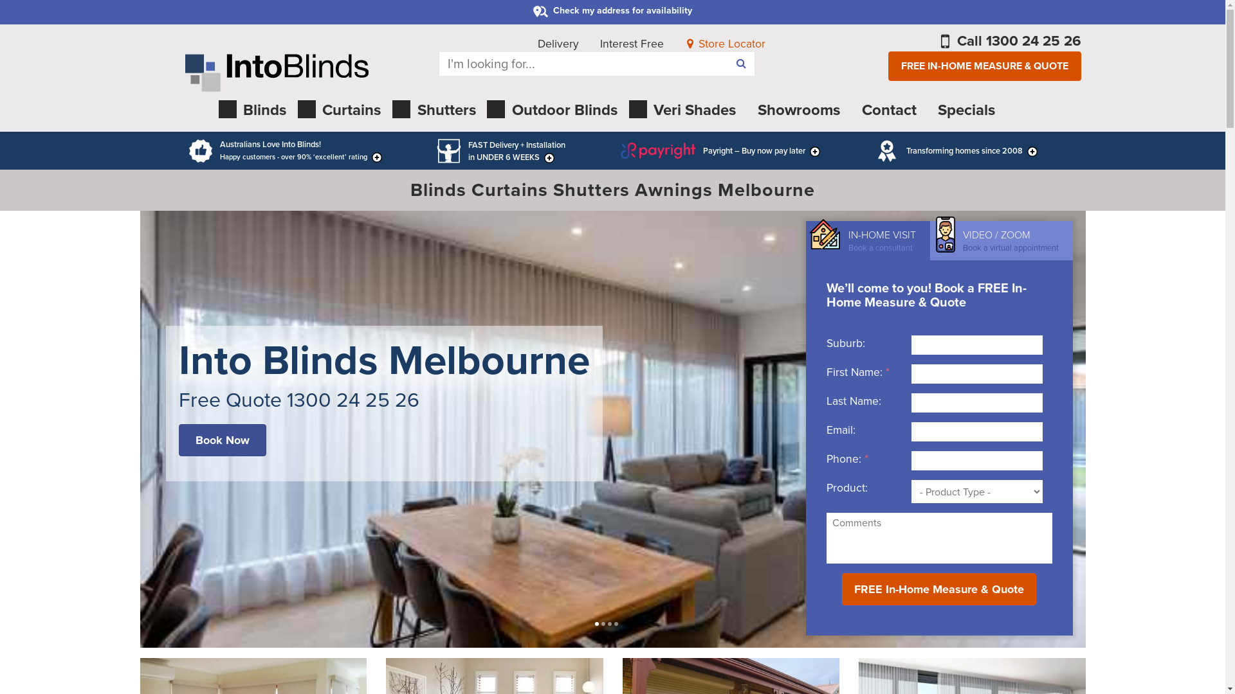  I want to click on FREE In-Home Measure & Quote, so click(939, 589).